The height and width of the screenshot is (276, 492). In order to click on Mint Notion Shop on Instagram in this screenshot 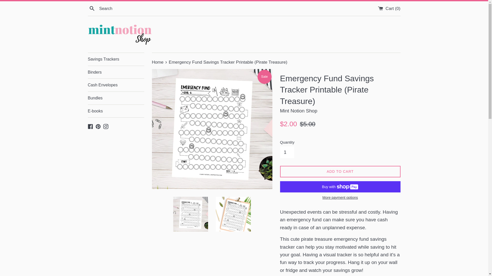, I will do `click(106, 126)`.